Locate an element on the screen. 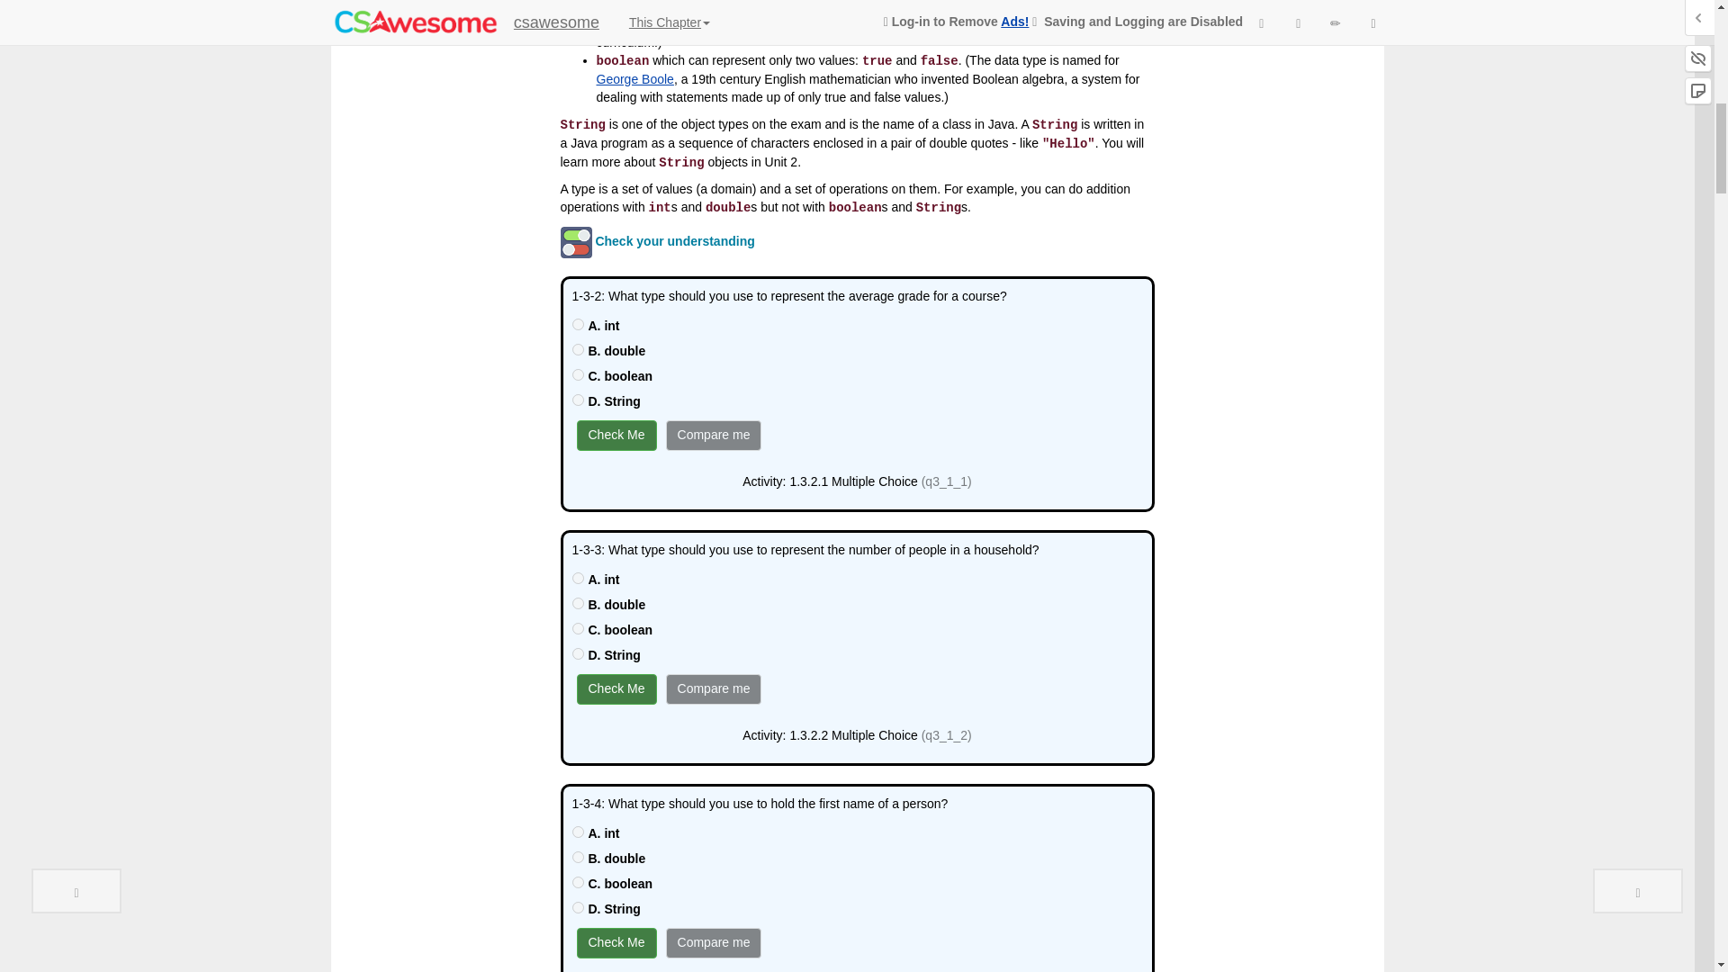 The height and width of the screenshot is (972, 1728). 0 is located at coordinates (578, 324).